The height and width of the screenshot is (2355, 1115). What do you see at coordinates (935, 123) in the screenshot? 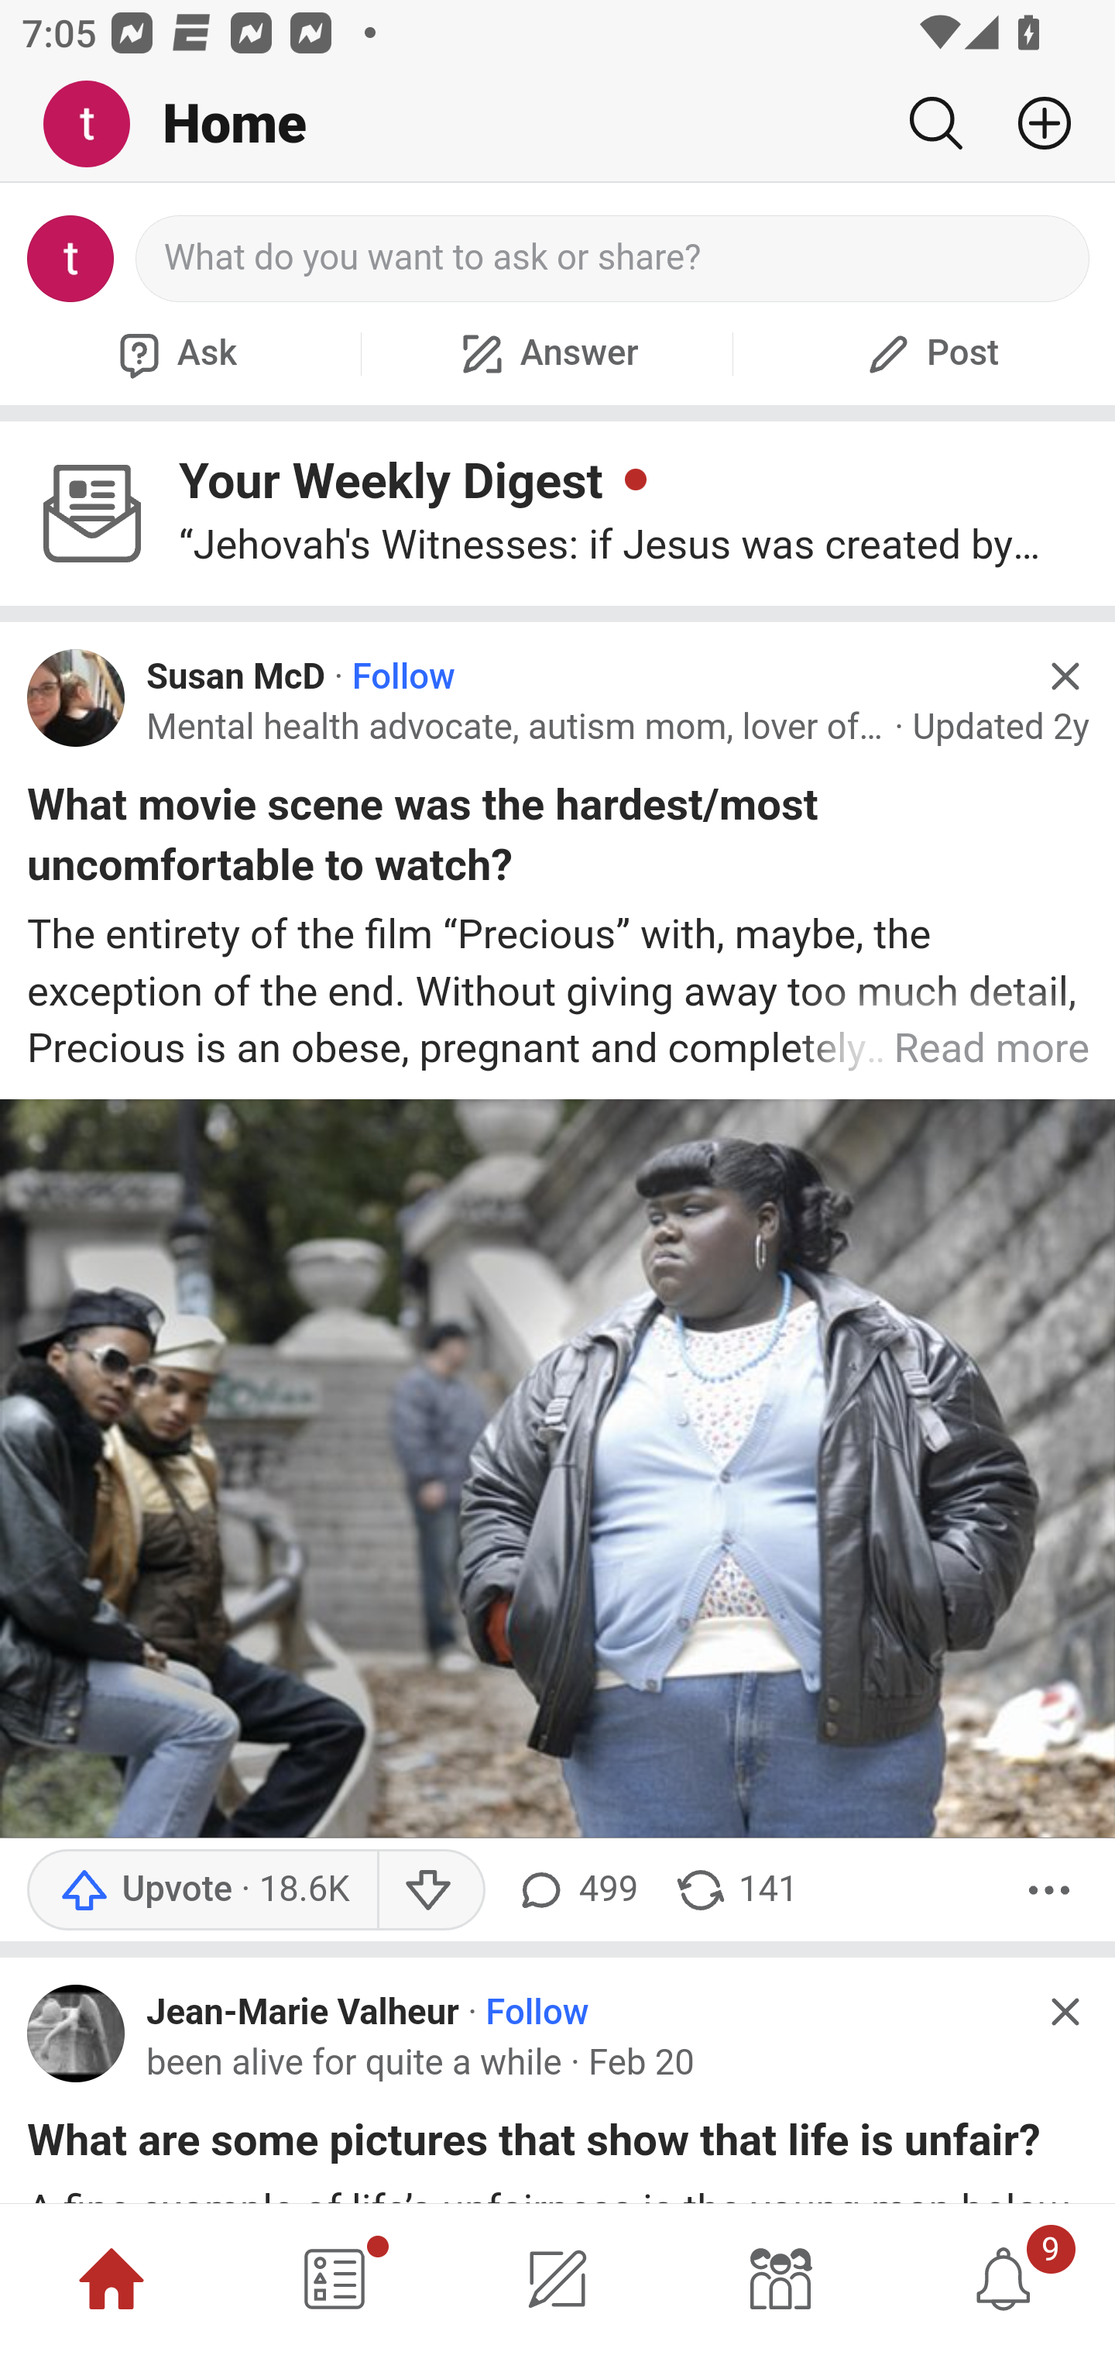
I see `Search` at bounding box center [935, 123].